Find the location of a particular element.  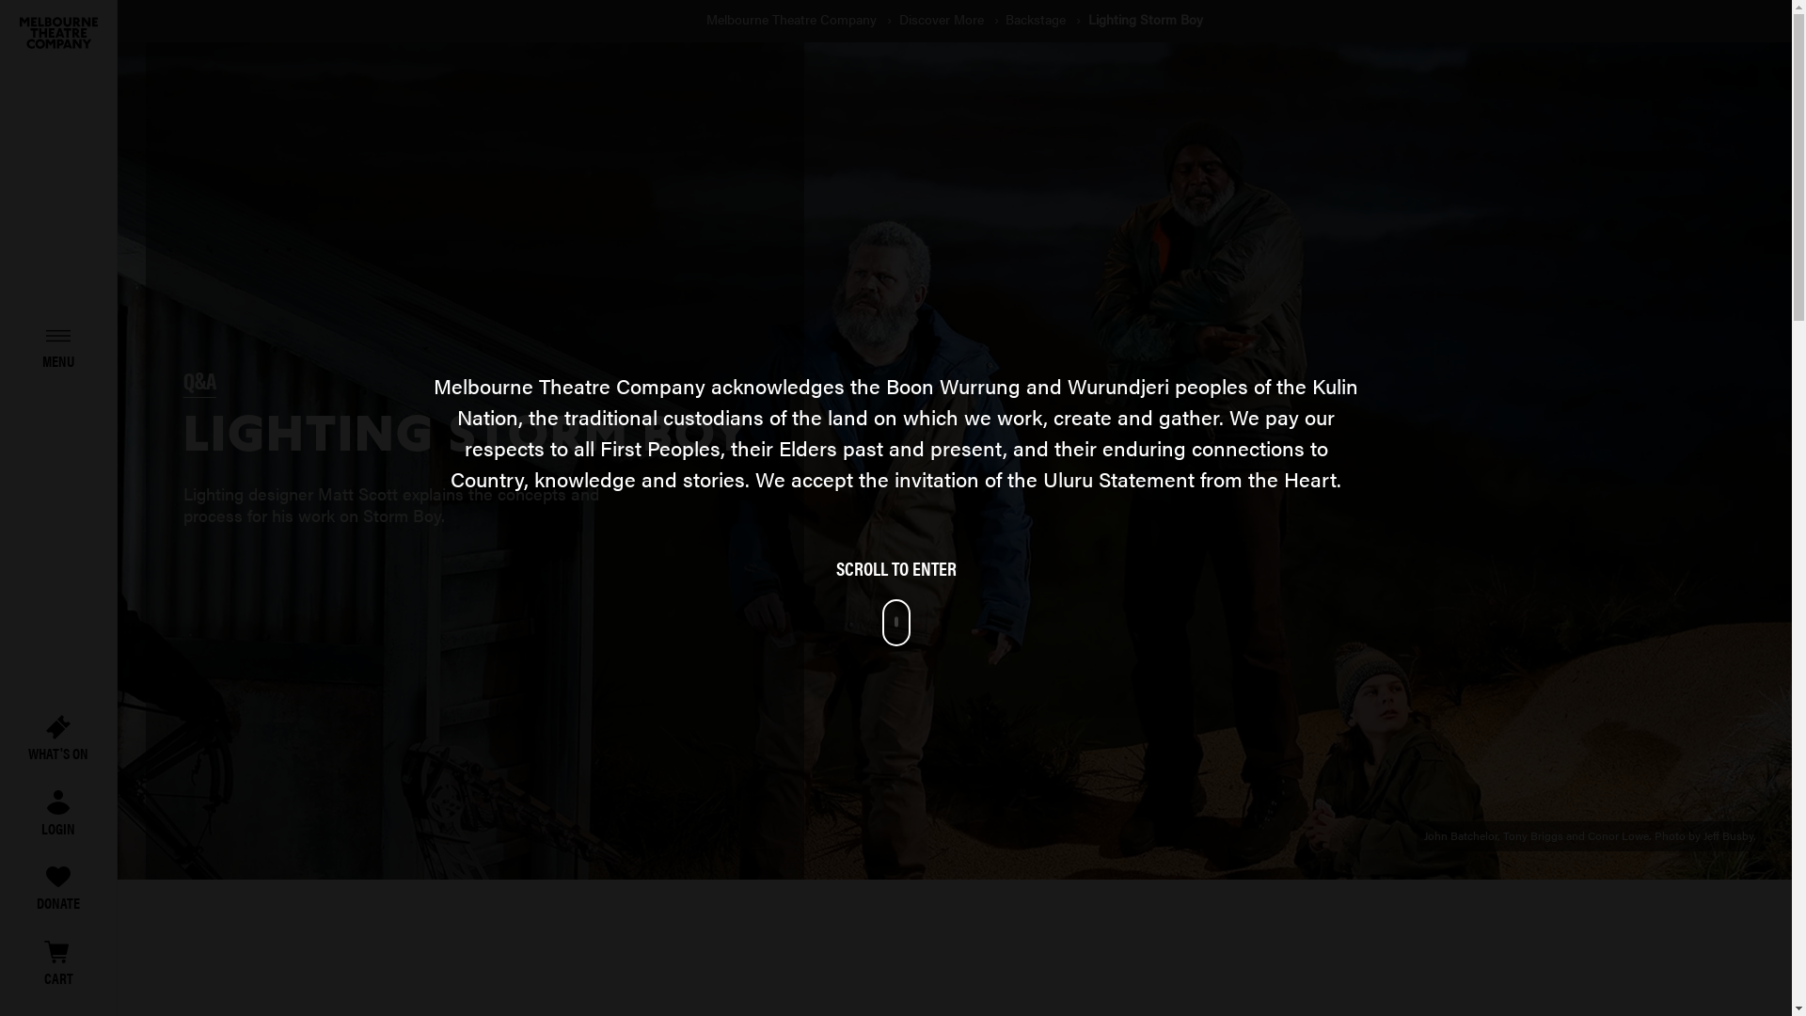

Click to close Acknowledgement of Country is located at coordinates (895, 555).